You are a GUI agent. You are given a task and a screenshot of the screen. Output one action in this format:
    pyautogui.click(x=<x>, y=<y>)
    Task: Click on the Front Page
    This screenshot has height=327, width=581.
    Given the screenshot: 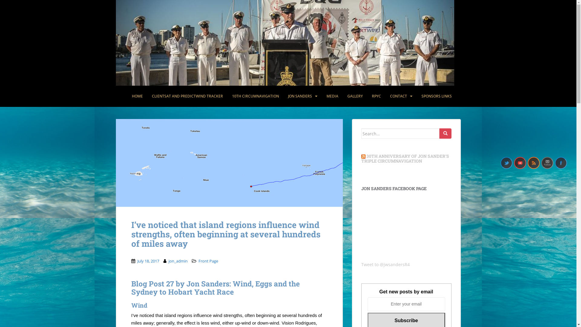 What is the action you would take?
    pyautogui.click(x=208, y=261)
    